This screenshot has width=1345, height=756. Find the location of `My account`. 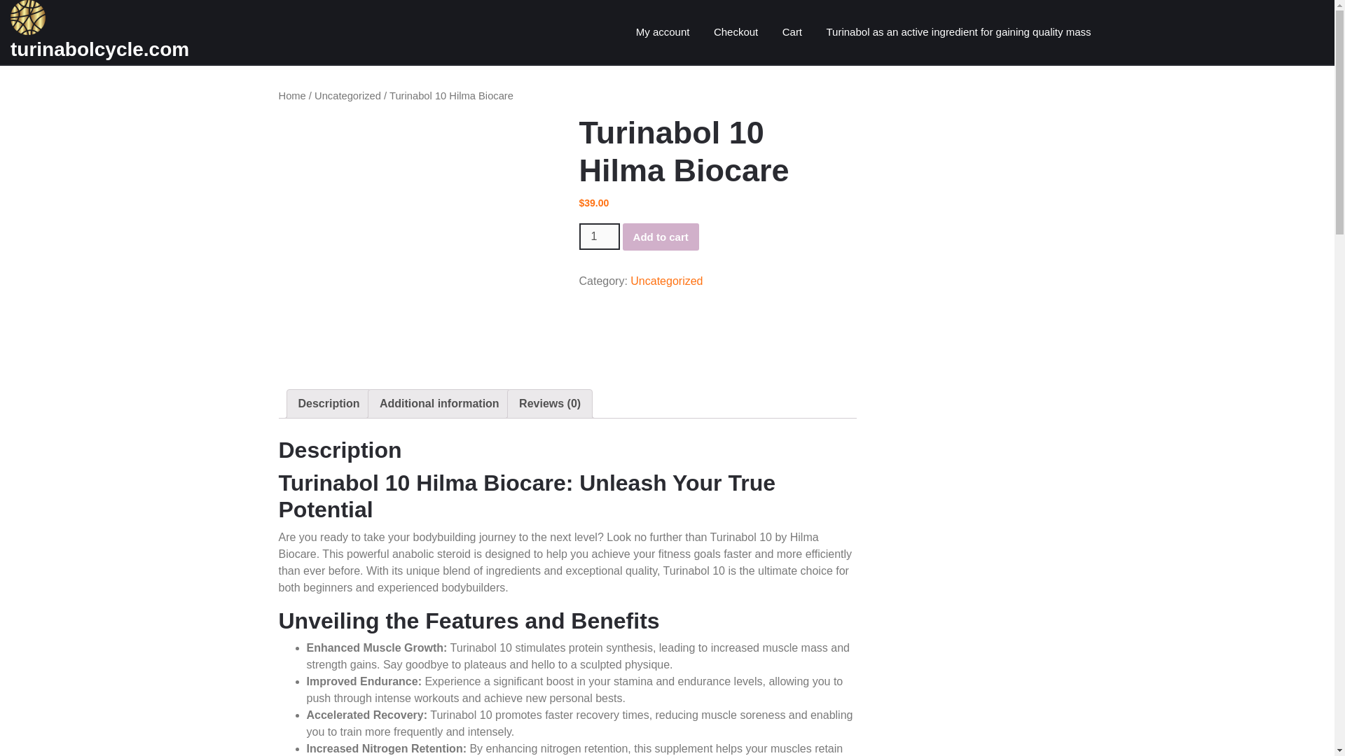

My account is located at coordinates (663, 32).